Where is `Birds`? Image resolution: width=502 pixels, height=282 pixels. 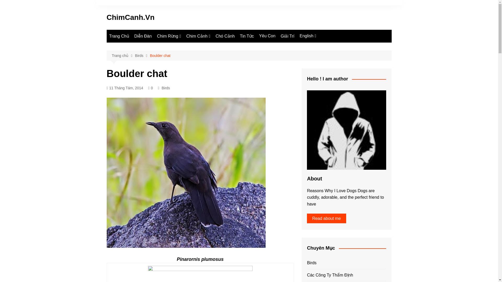 Birds is located at coordinates (326, 55).